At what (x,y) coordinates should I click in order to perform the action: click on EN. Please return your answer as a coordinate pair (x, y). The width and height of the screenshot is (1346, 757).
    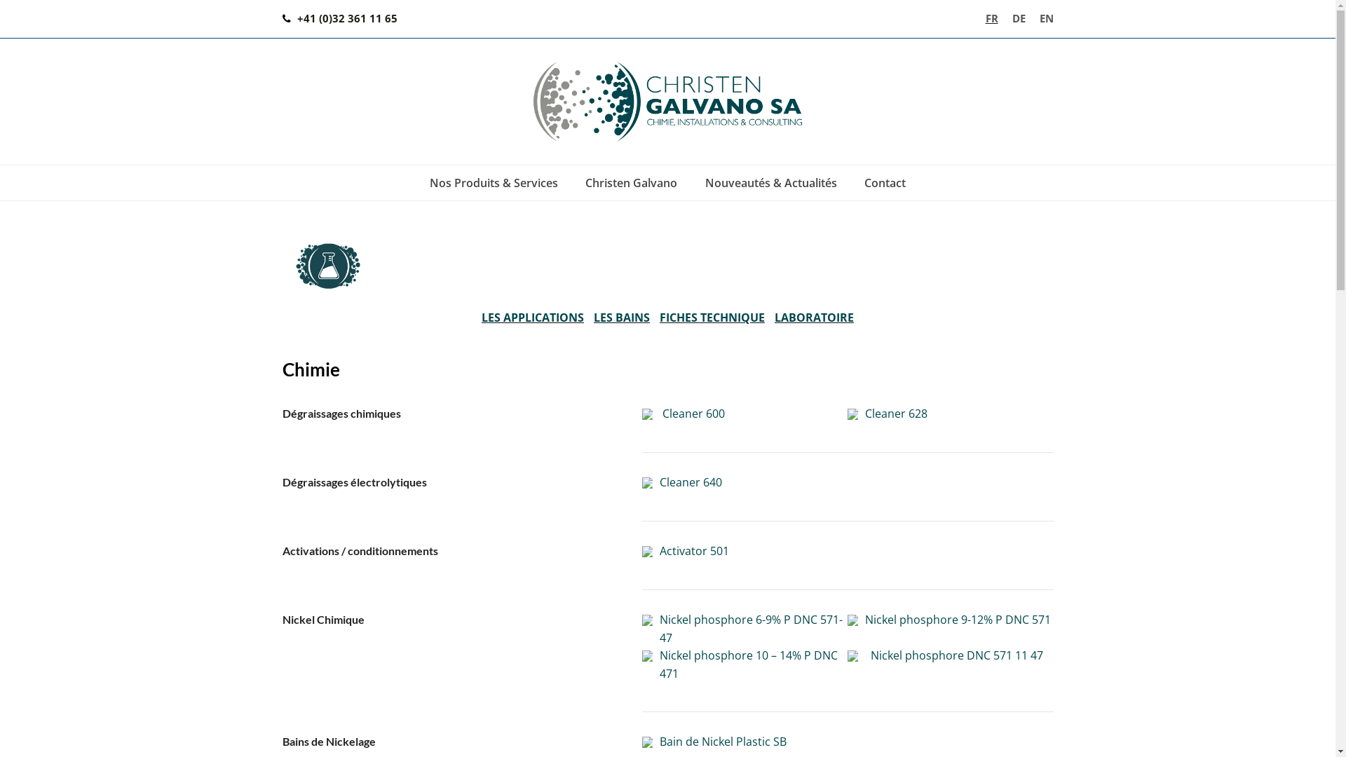
    Looking at the image, I should click on (1046, 18).